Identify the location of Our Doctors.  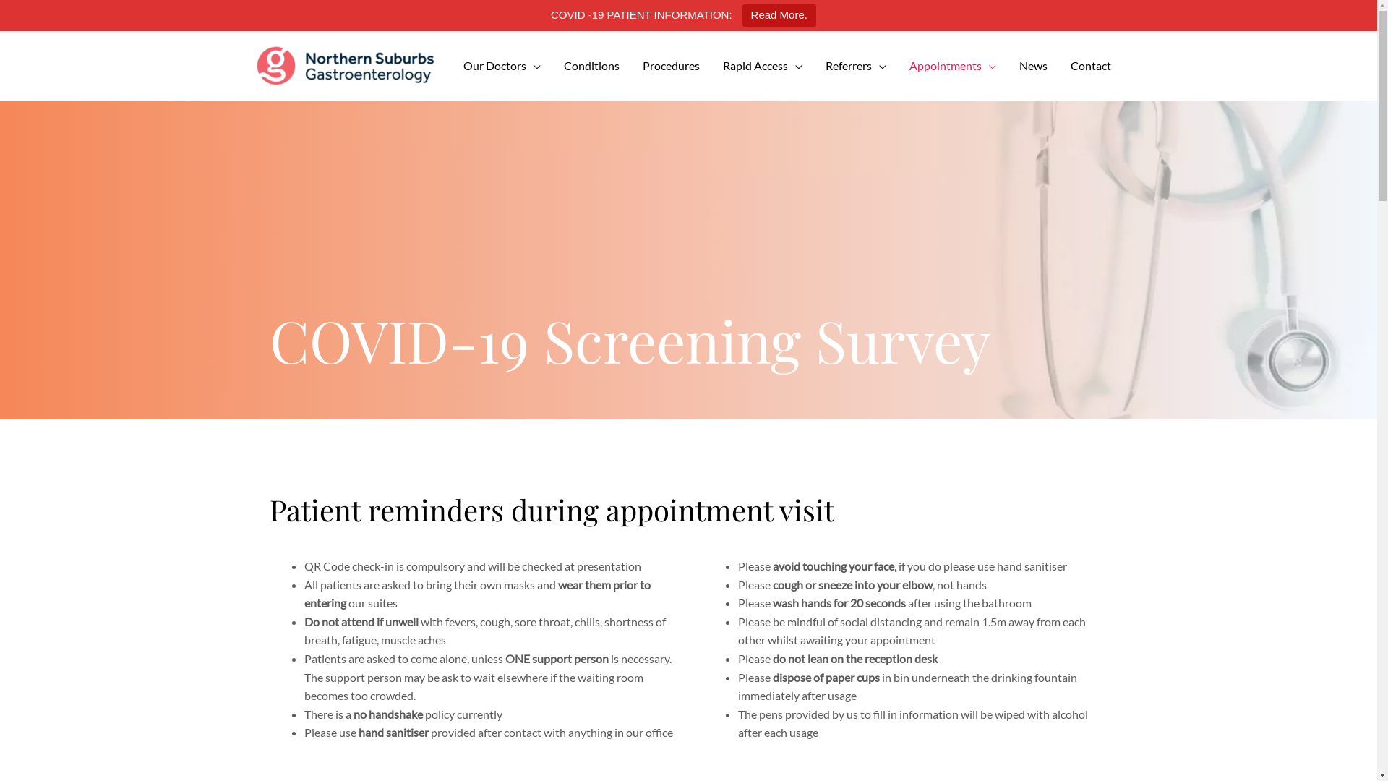
(502, 66).